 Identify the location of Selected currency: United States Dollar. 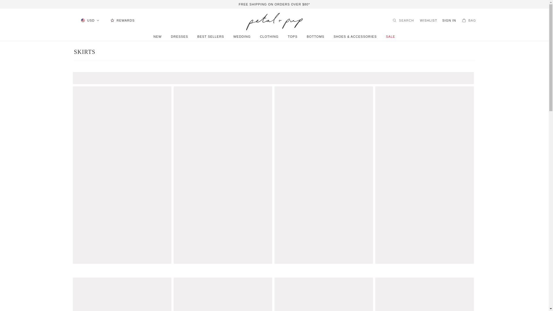
(91, 20).